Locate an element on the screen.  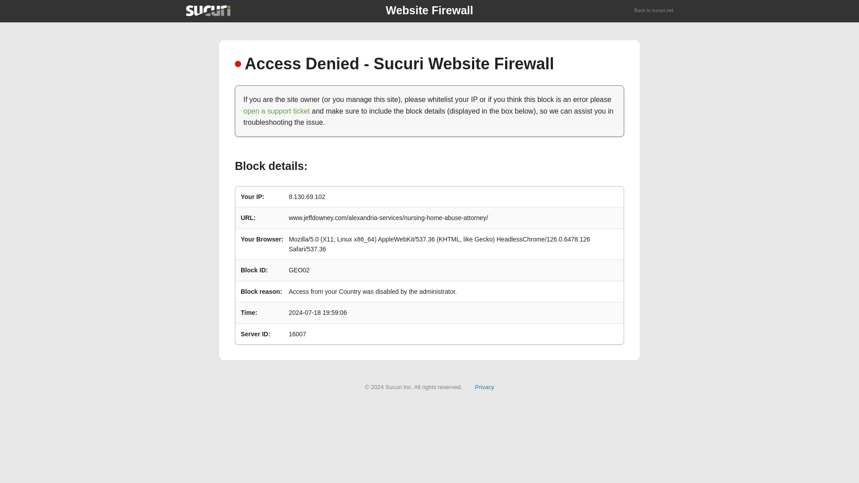
Privacy is located at coordinates (485, 386).